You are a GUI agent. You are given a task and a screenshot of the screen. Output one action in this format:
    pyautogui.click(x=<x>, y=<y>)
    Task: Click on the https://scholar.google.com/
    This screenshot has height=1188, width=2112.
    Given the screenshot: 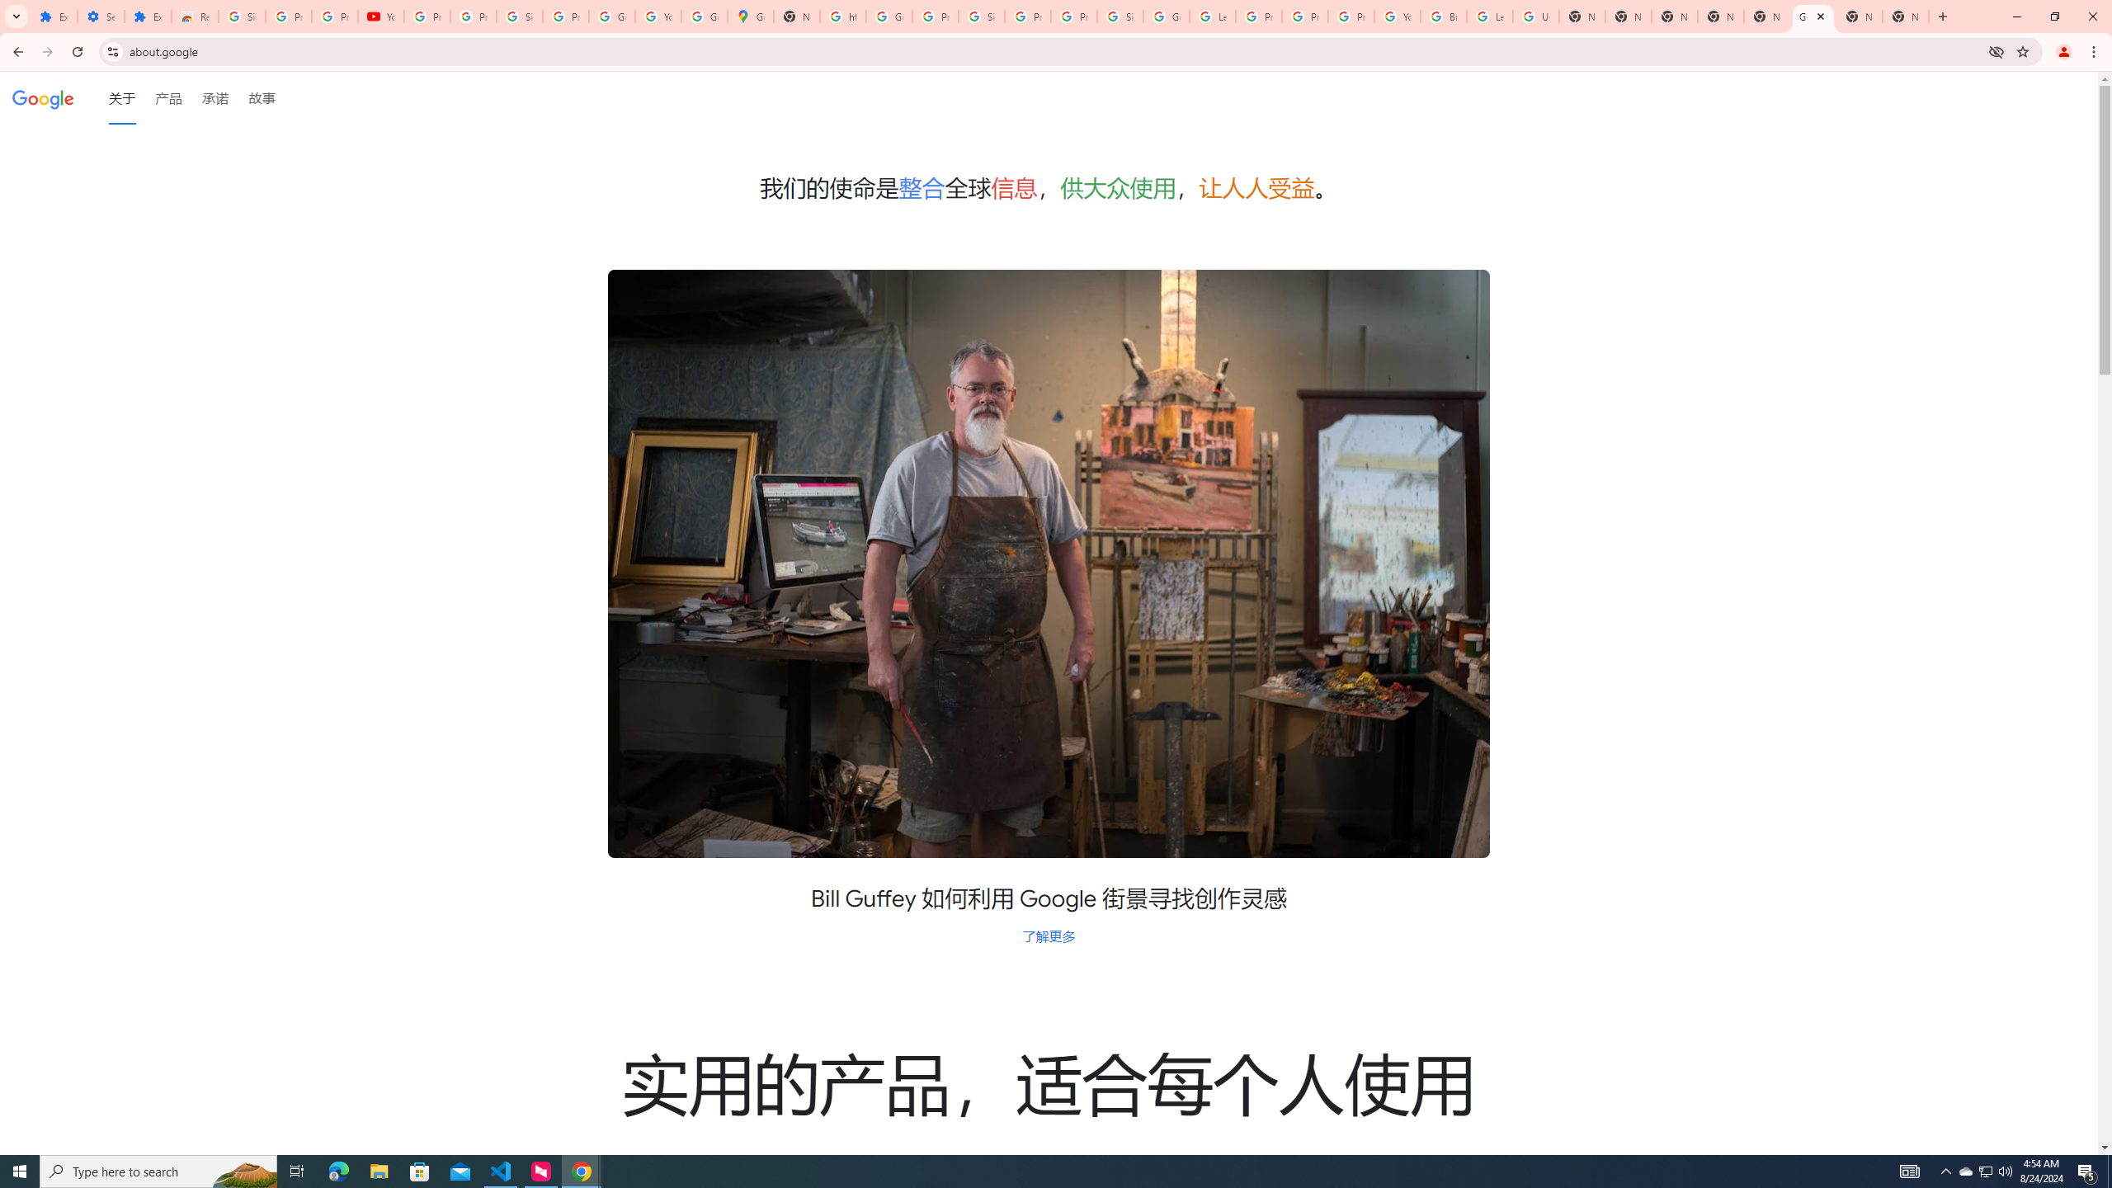 What is the action you would take?
    pyautogui.click(x=843, y=16)
    